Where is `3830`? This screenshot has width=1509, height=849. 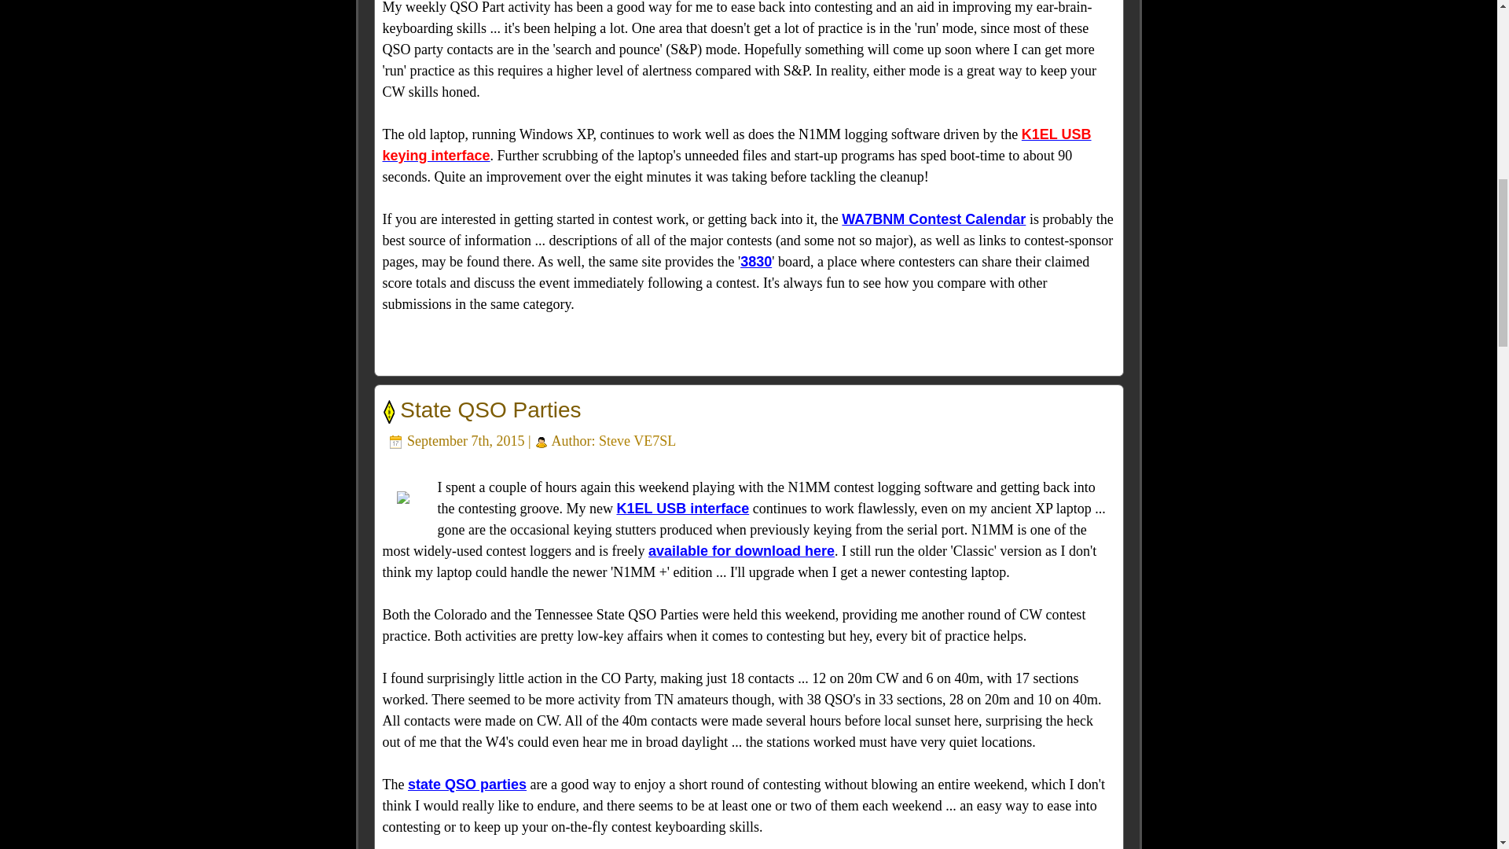
3830 is located at coordinates (756, 261).